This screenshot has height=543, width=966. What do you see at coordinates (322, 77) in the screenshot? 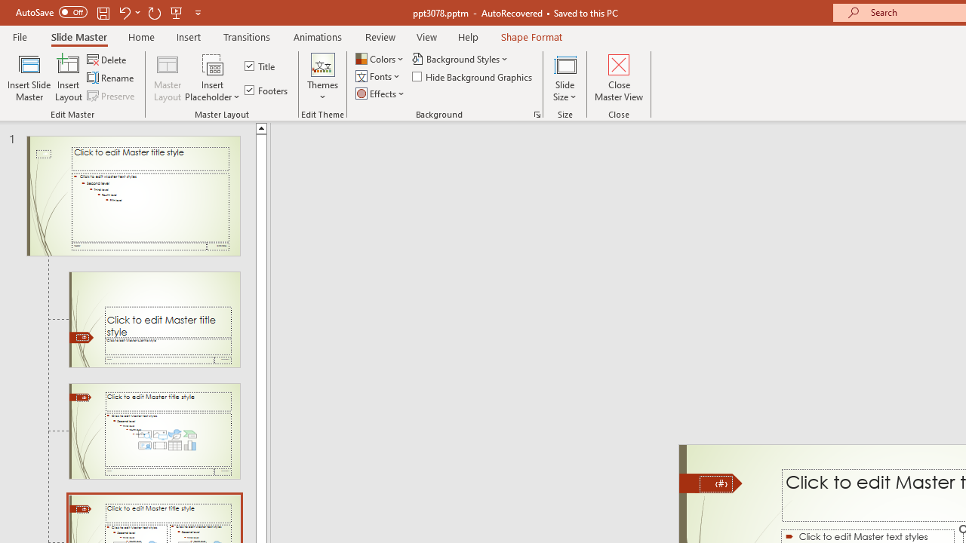
I see `Themes` at bounding box center [322, 77].